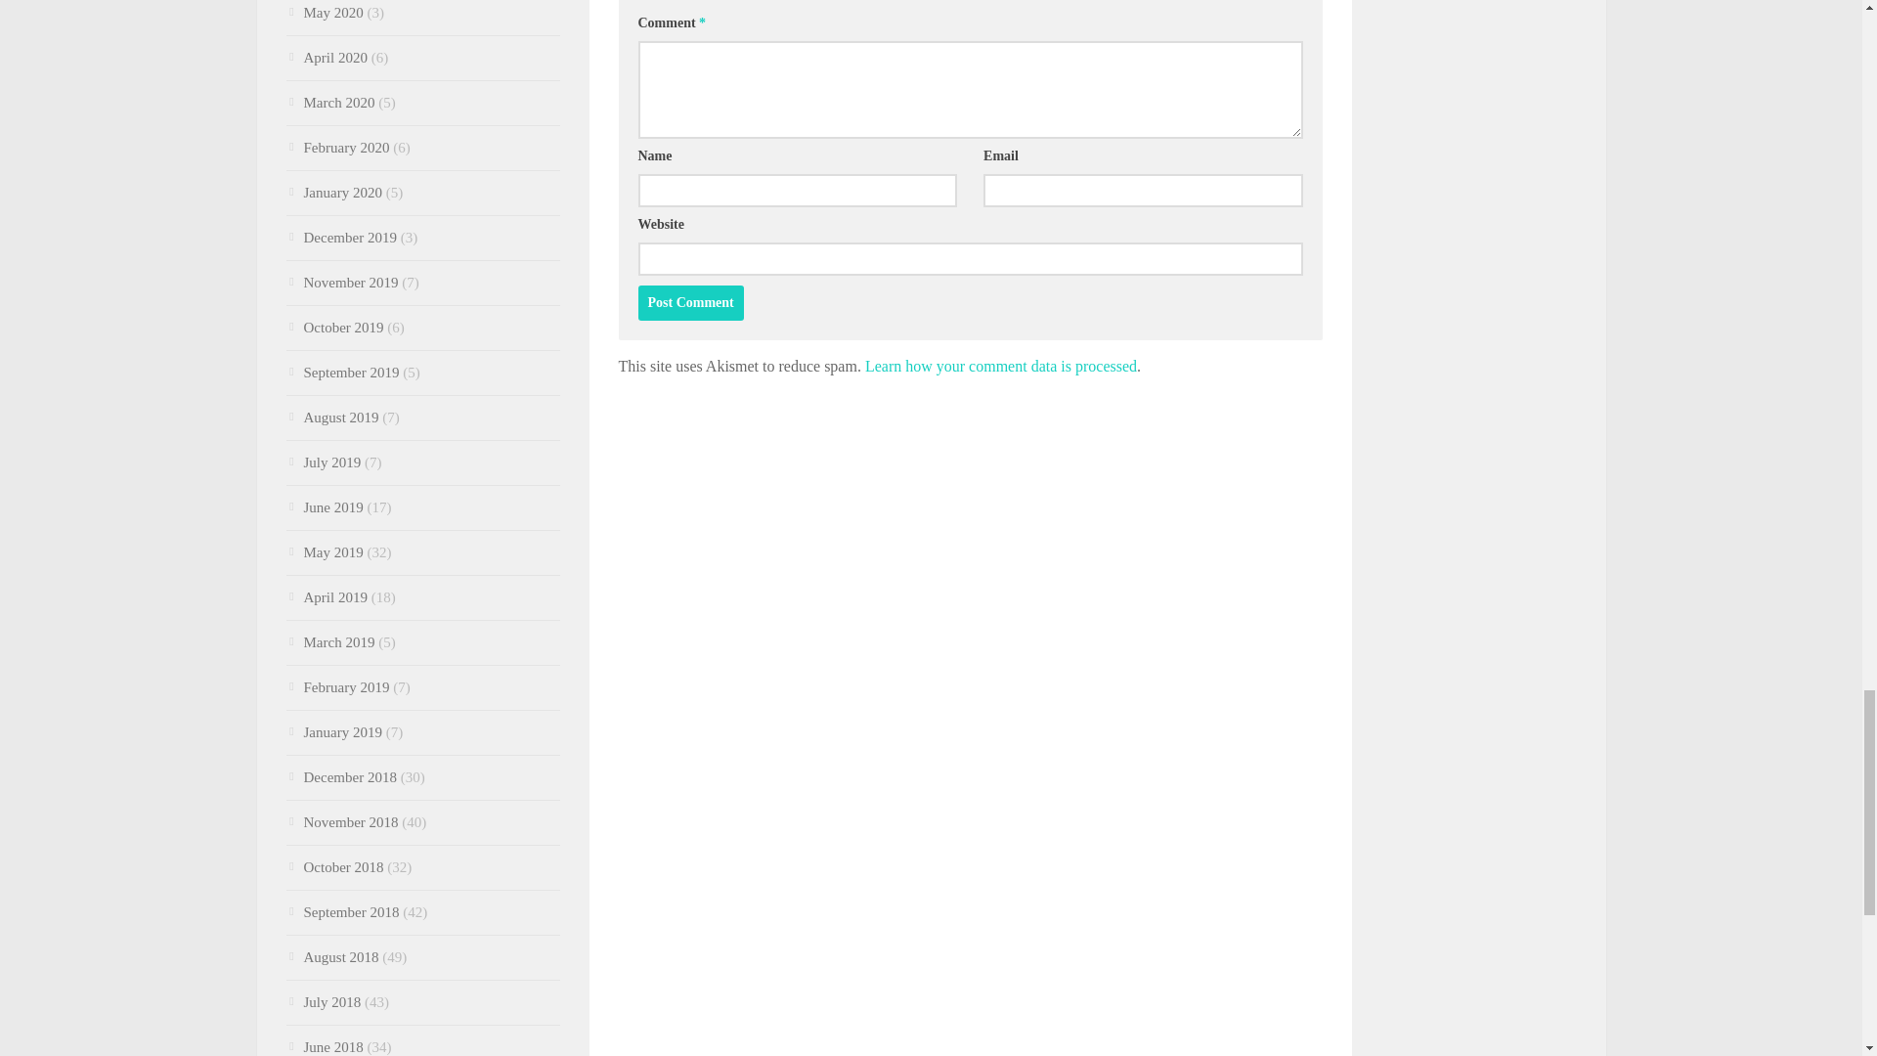 The width and height of the screenshot is (1877, 1056). I want to click on Learn how your comment data is processed, so click(1001, 366).